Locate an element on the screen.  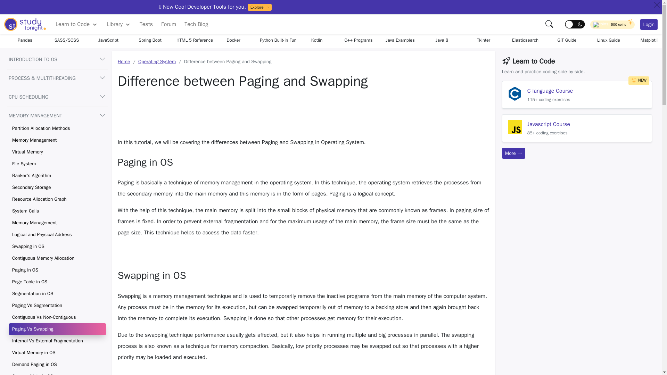
Python Built-in Functions is located at coordinates (275, 40).